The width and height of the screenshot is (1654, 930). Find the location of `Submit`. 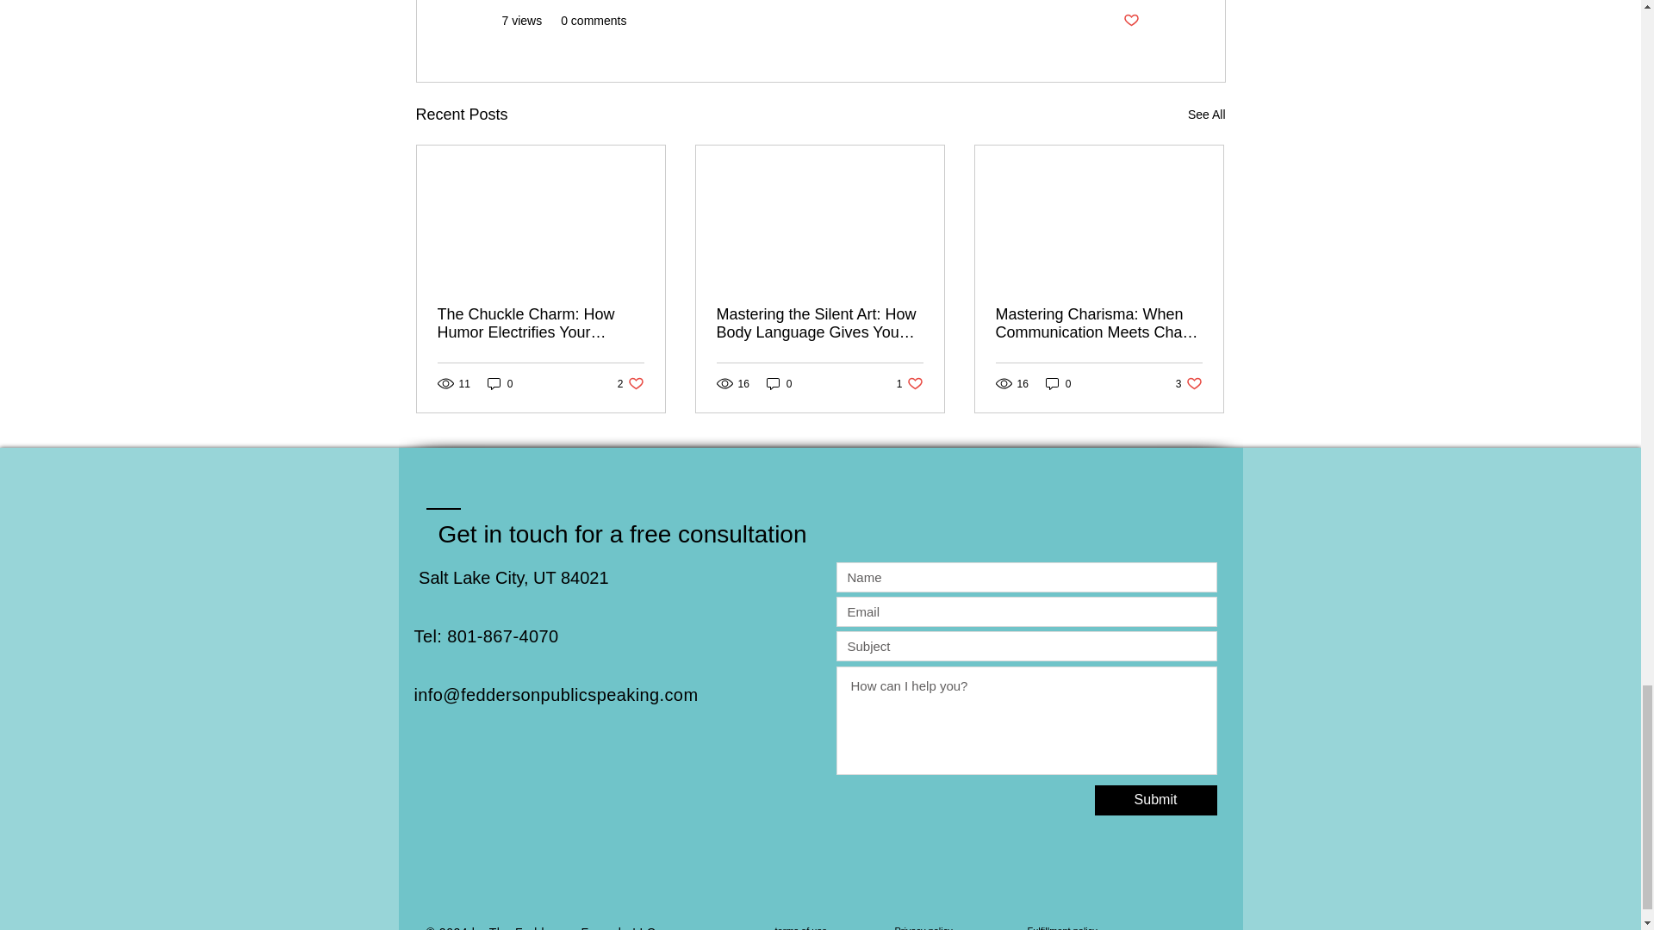

Submit is located at coordinates (799, 927).